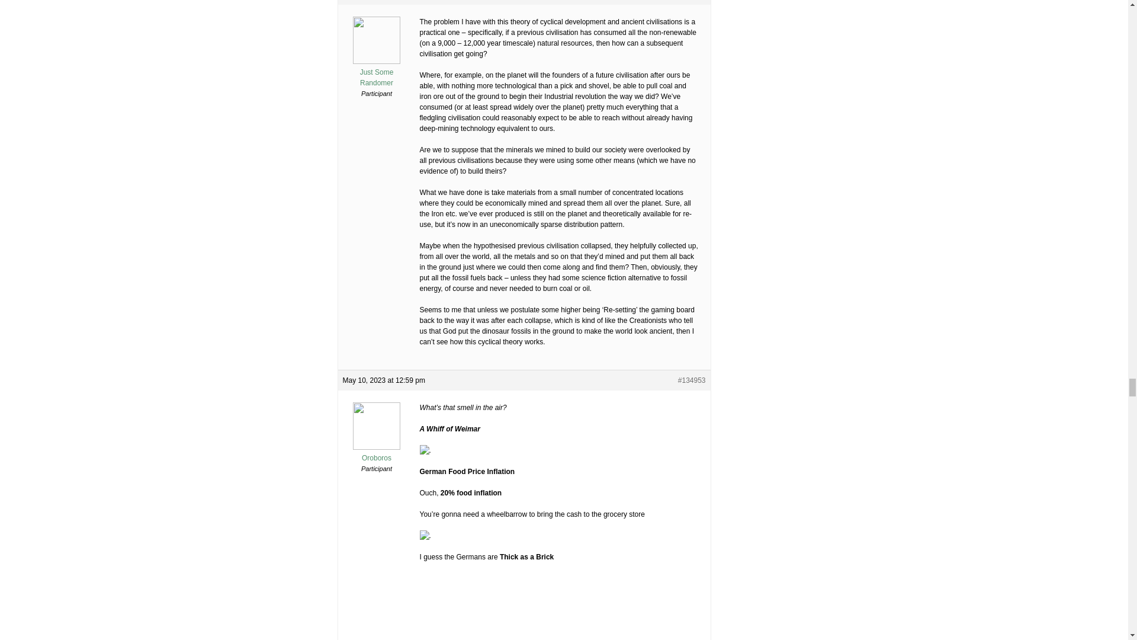 The height and width of the screenshot is (640, 1137). I want to click on View Oroboros's profile, so click(376, 453).